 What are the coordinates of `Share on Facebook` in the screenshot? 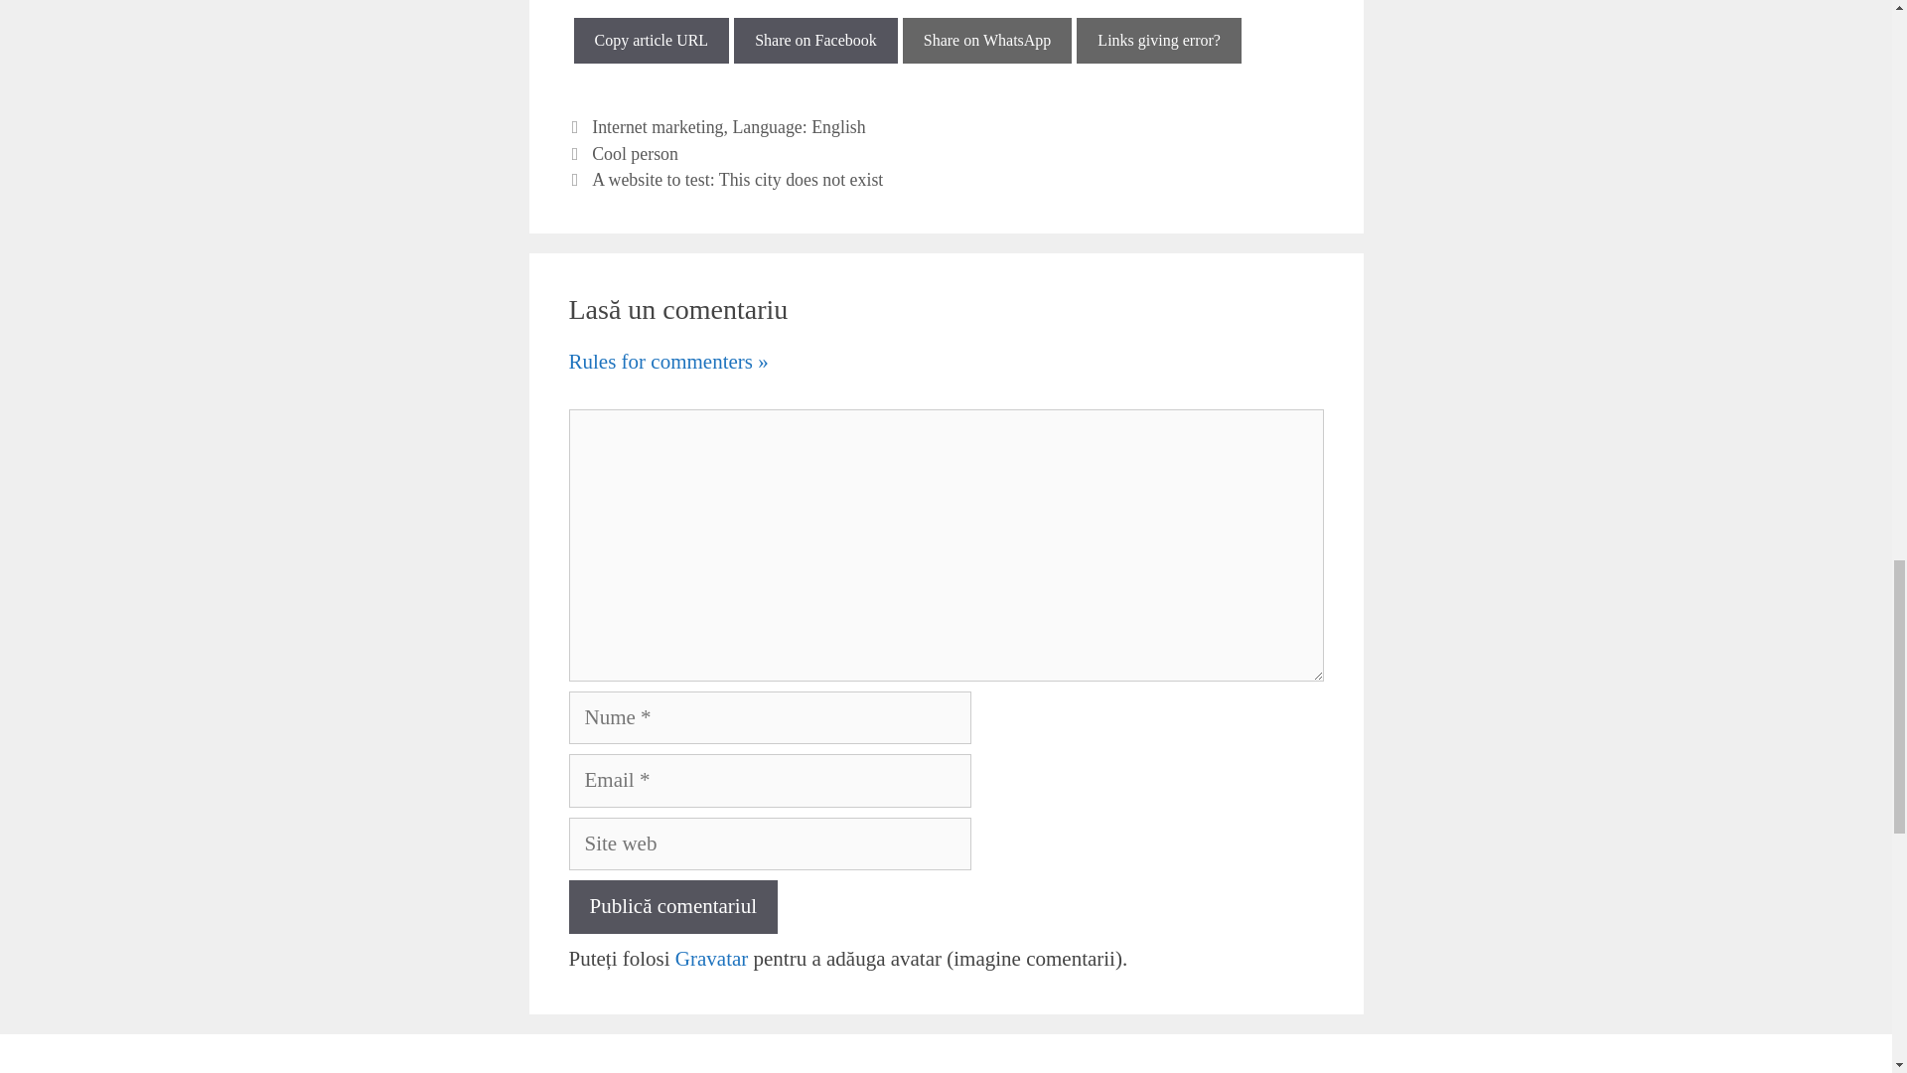 It's located at (816, 40).